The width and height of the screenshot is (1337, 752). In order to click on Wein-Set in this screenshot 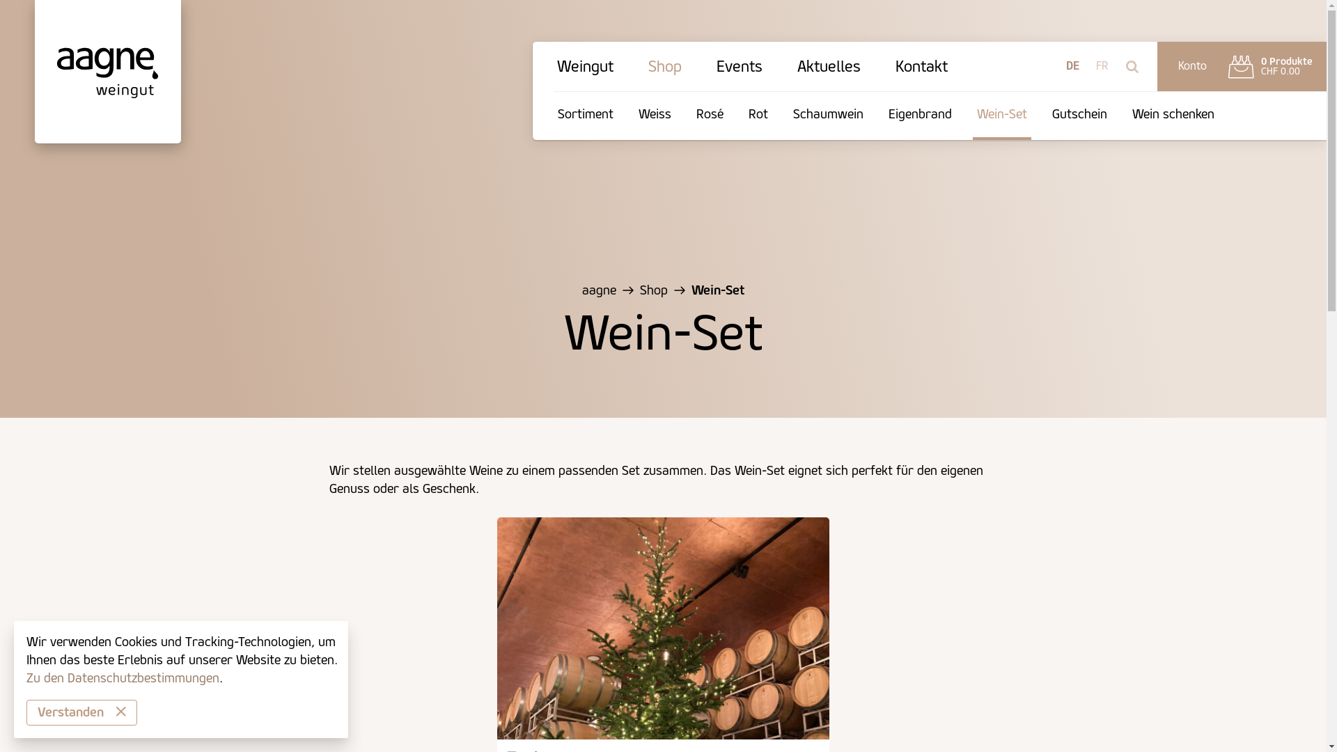, I will do `click(1002, 116)`.